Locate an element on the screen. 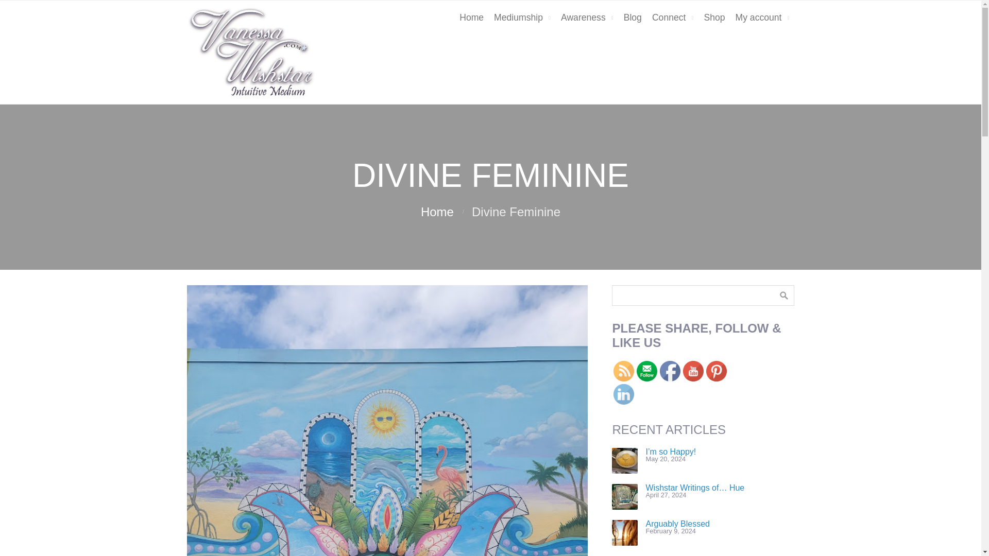 The width and height of the screenshot is (989, 556). Shop is located at coordinates (714, 18).